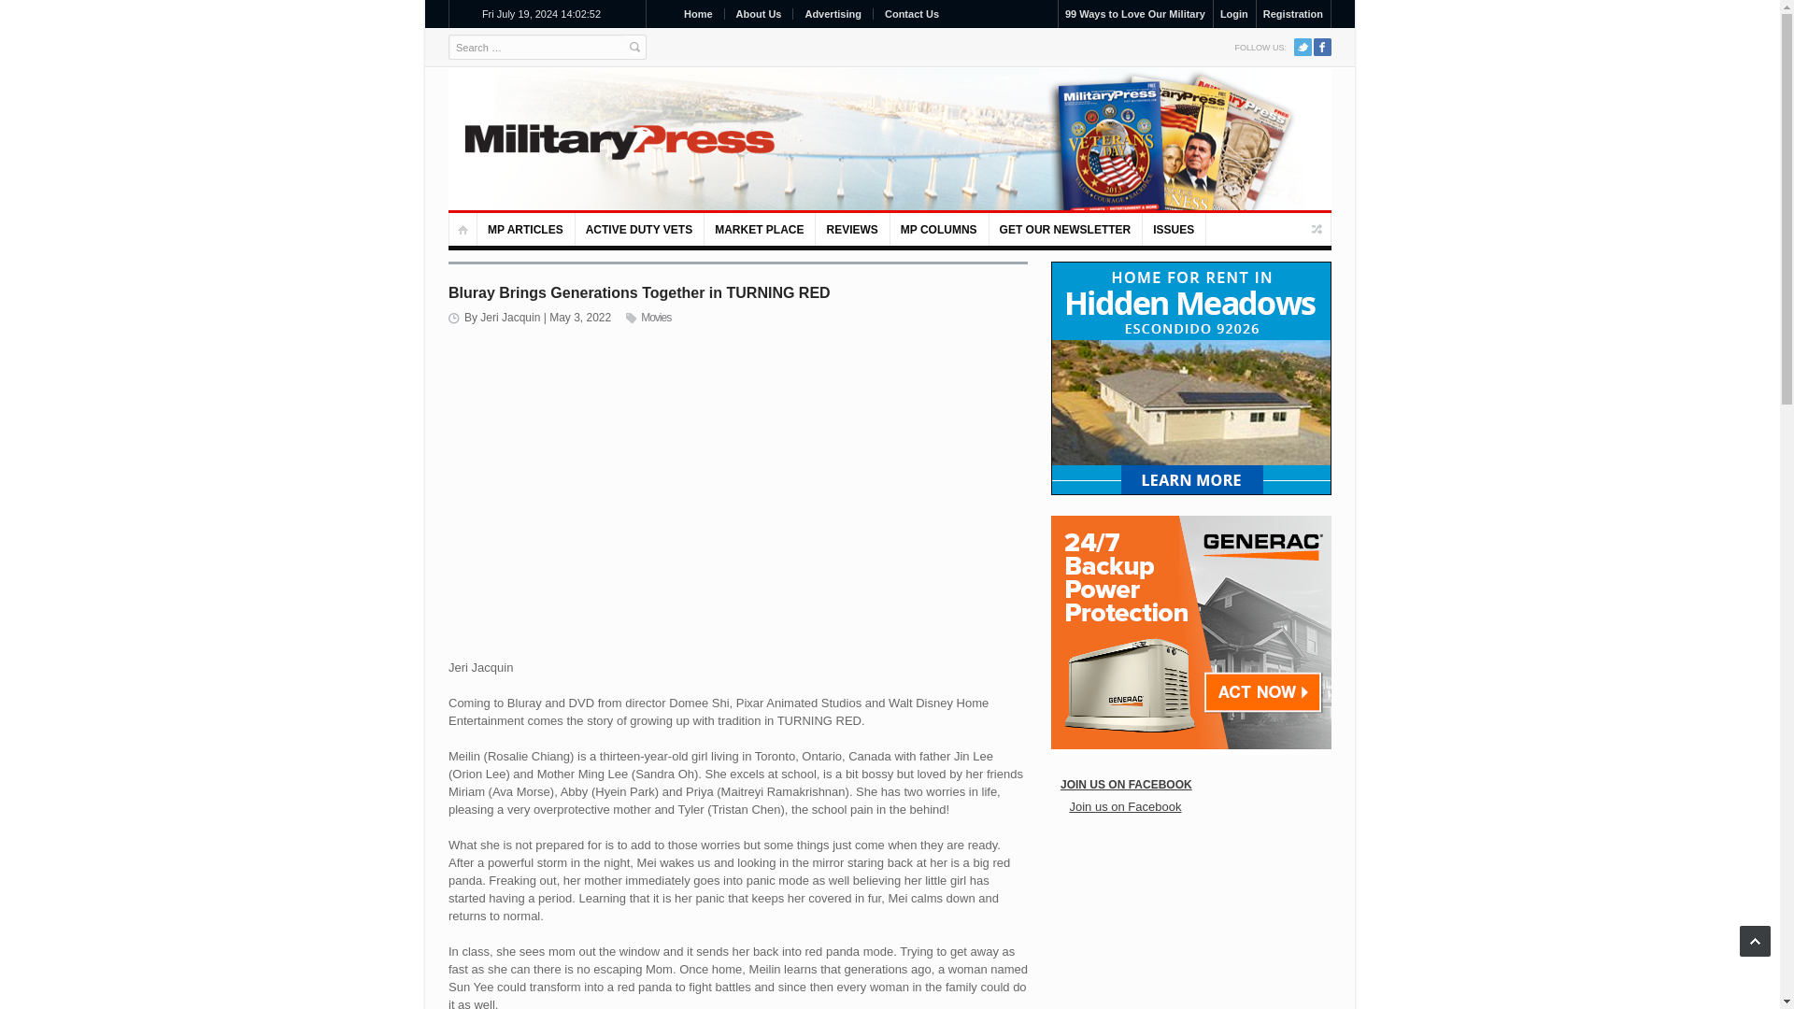 This screenshot has height=1009, width=1794. I want to click on MP COLUMNS, so click(940, 229).